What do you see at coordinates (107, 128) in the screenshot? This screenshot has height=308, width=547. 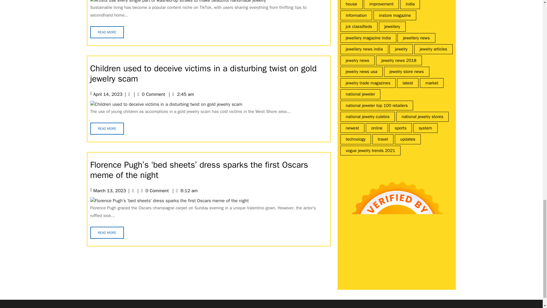 I see `READ MORE` at bounding box center [107, 128].